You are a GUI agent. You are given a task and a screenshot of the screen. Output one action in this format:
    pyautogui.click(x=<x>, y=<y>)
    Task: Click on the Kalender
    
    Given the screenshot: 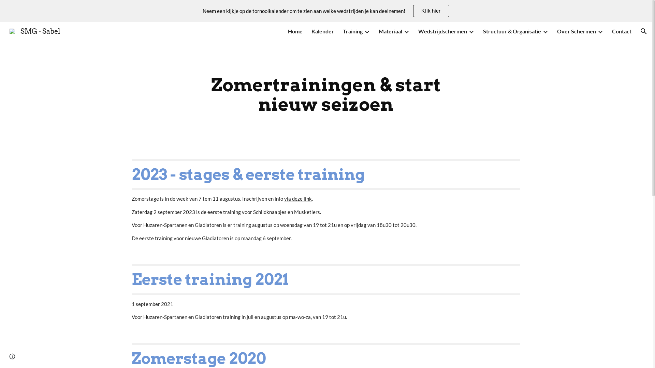 What is the action you would take?
    pyautogui.click(x=323, y=31)
    